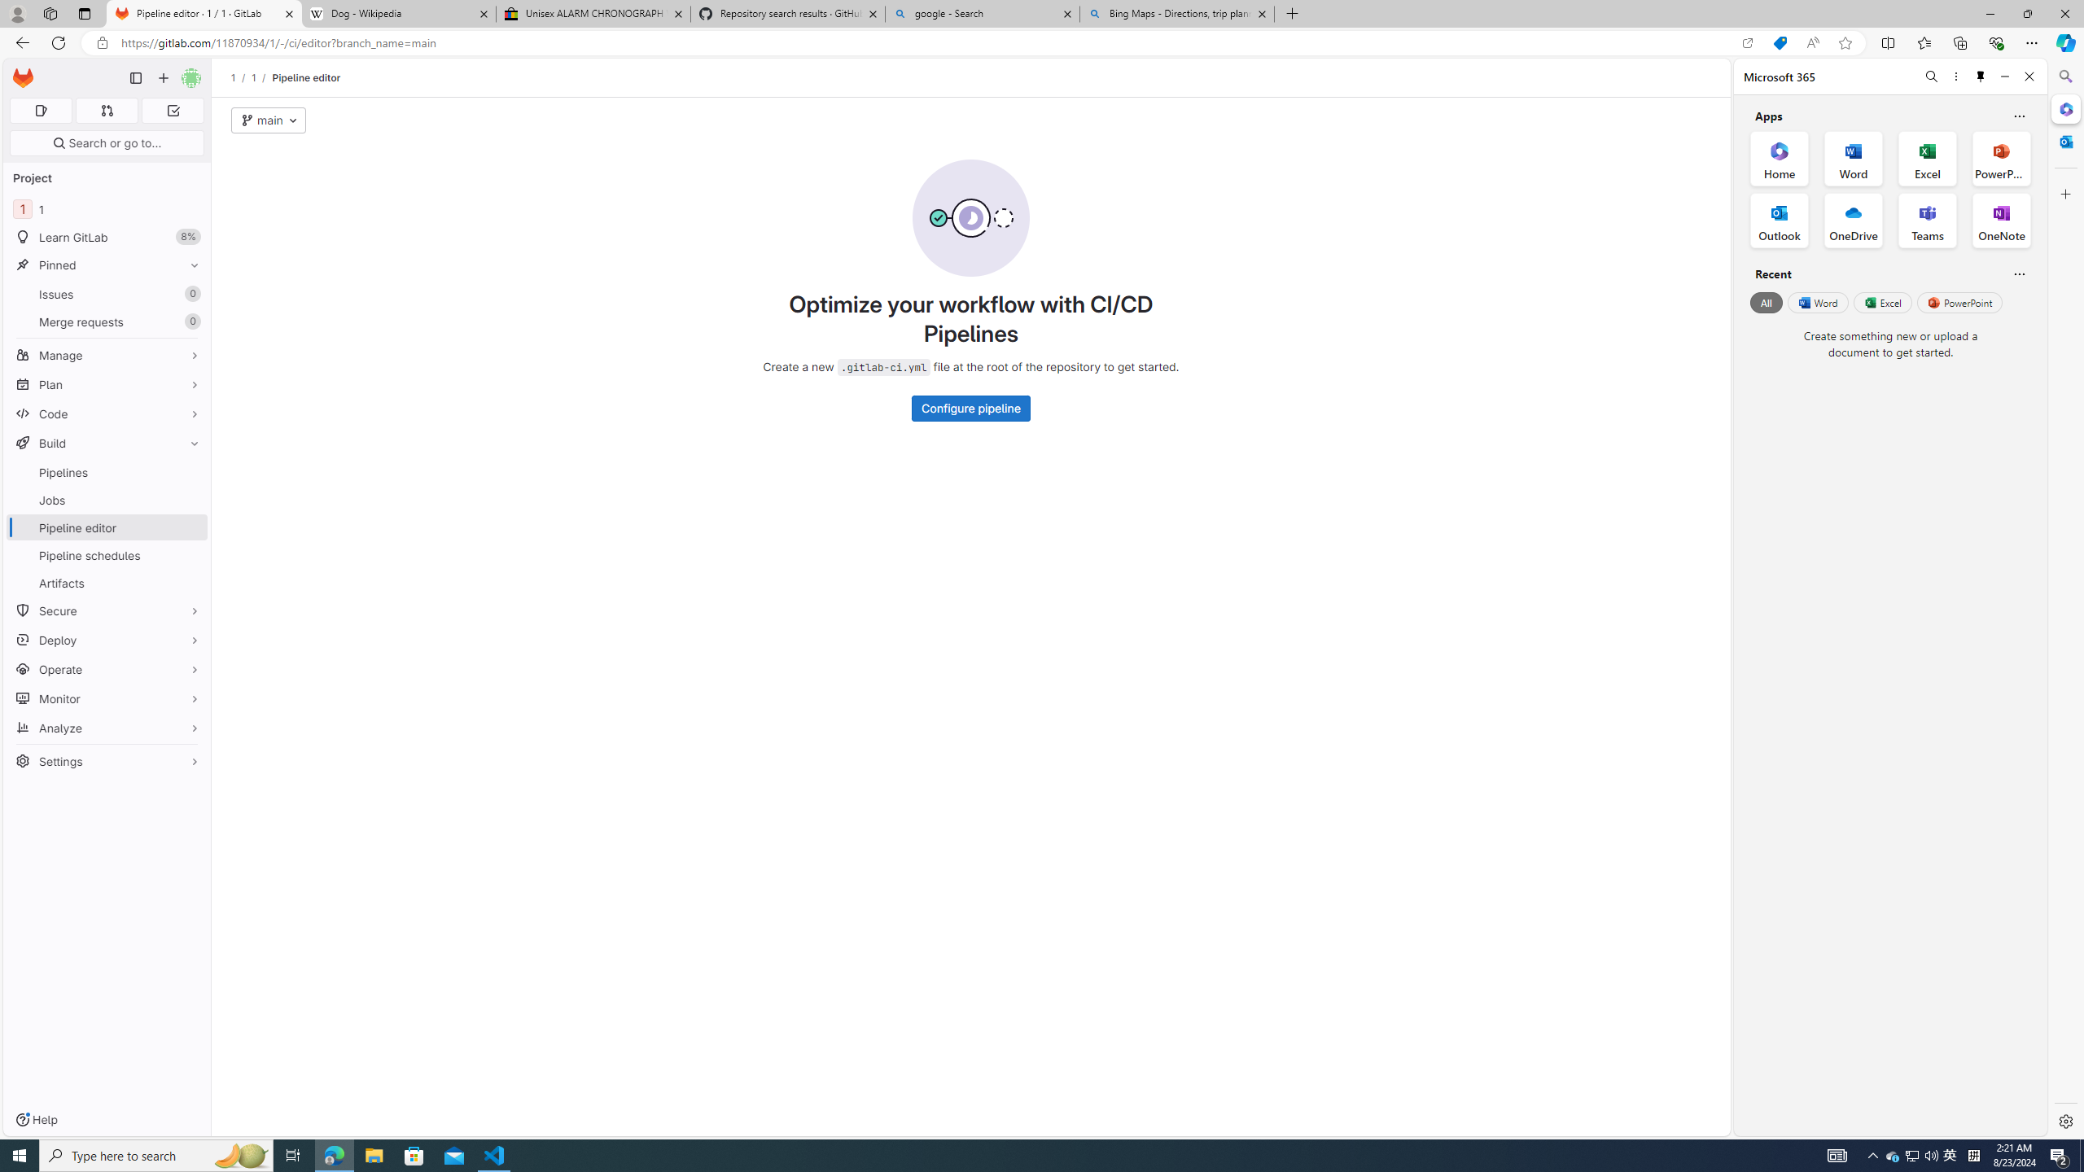 The width and height of the screenshot is (2084, 1172). Describe the element at coordinates (107, 555) in the screenshot. I see `Pipeline schedules` at that location.